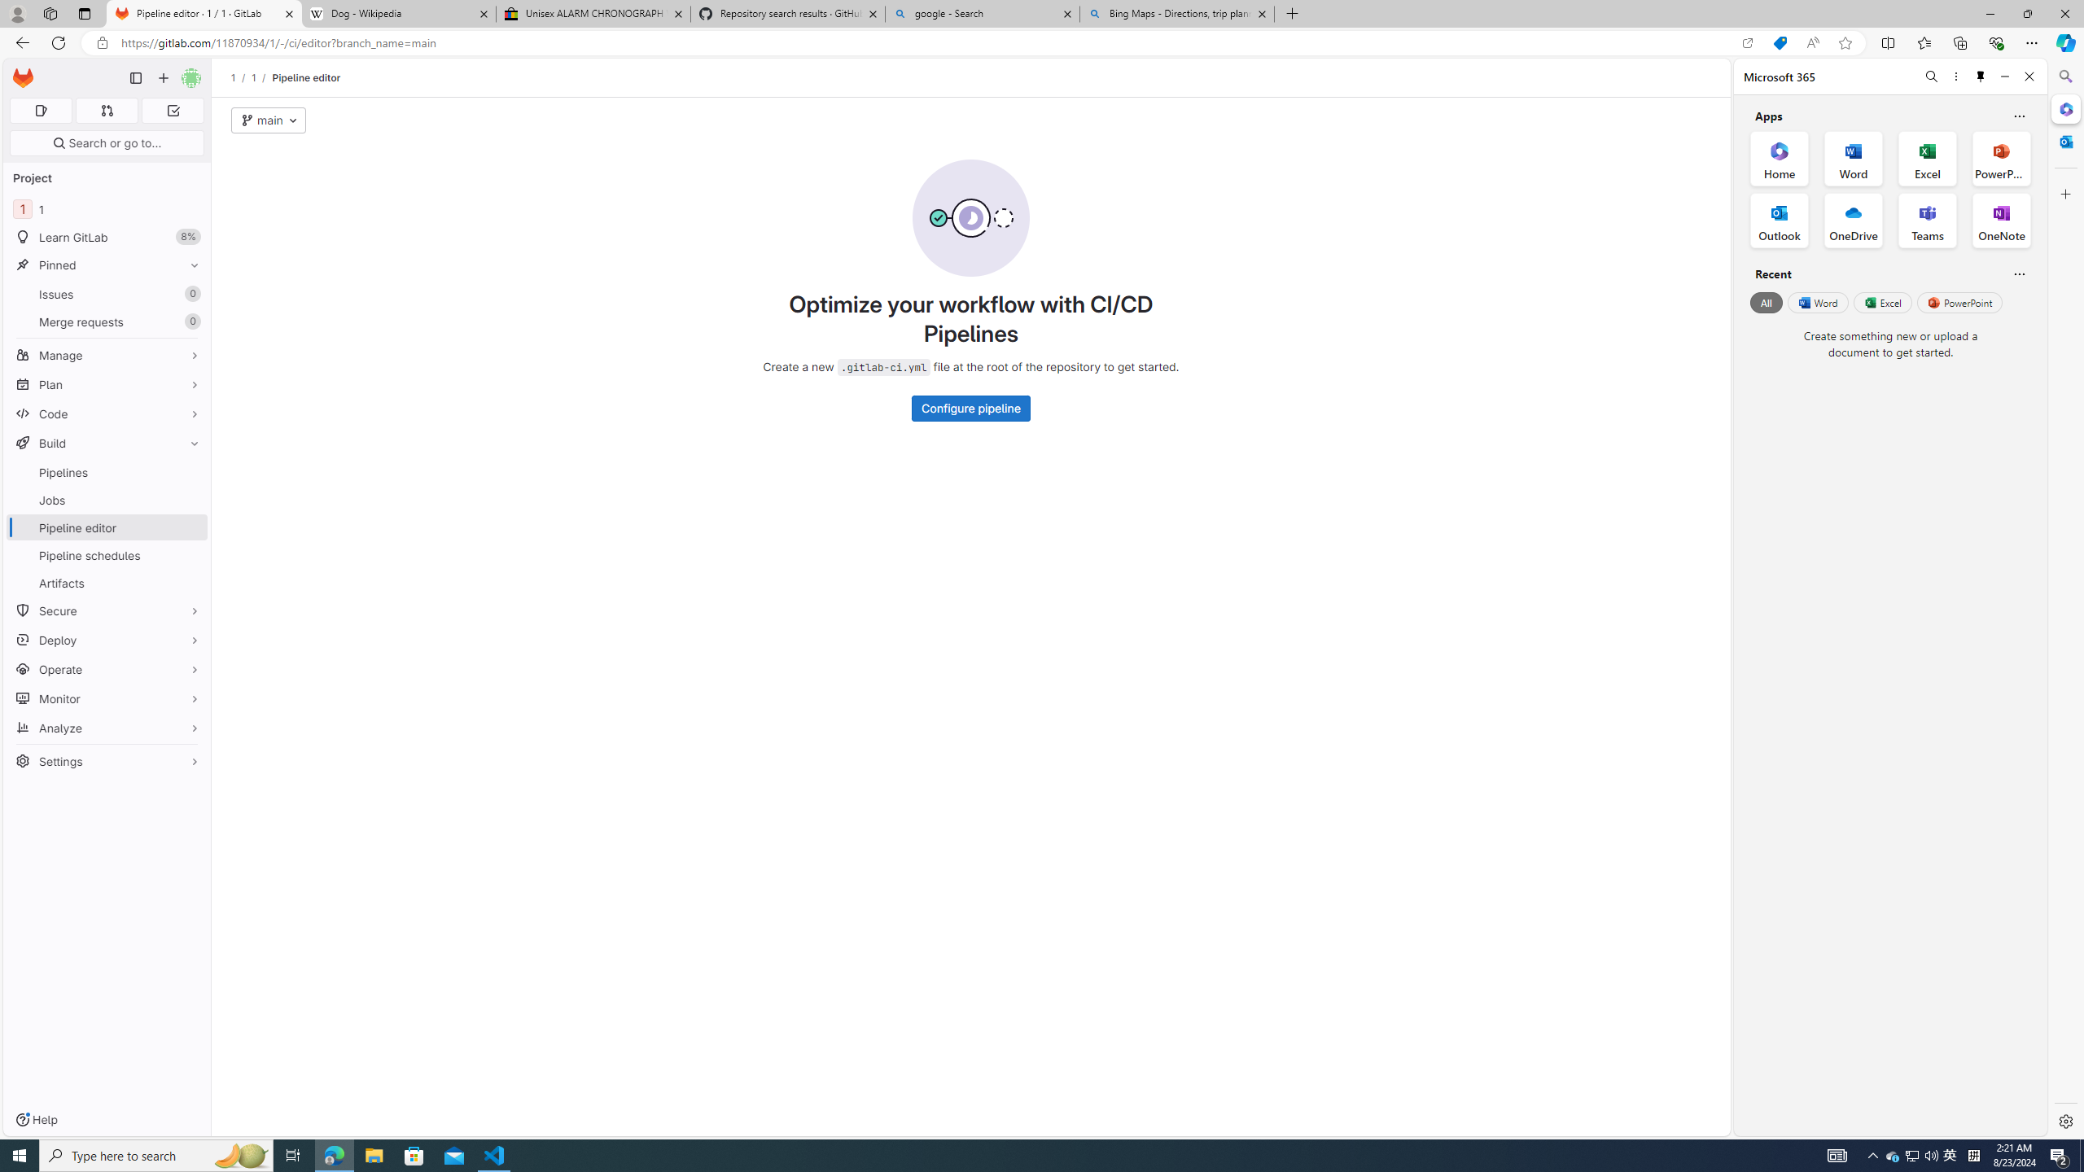 The width and height of the screenshot is (2084, 1172). Describe the element at coordinates (107, 555) in the screenshot. I see `Pipeline schedules` at that location.